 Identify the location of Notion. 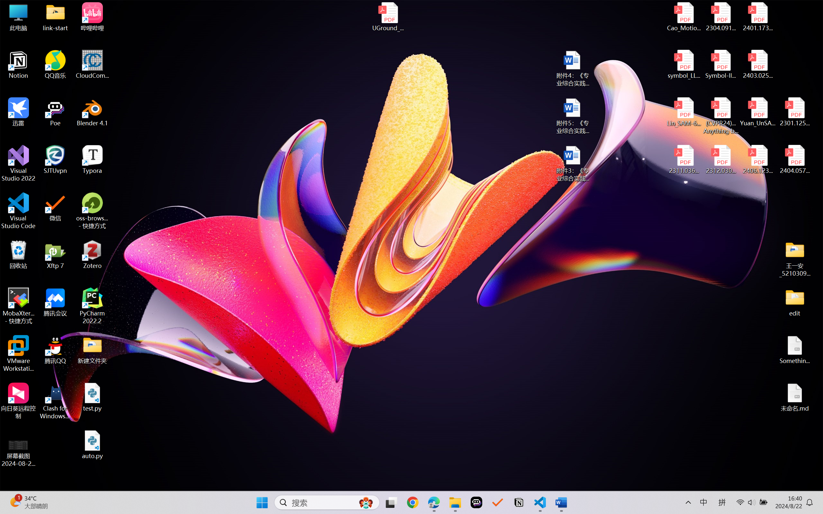
(519, 502).